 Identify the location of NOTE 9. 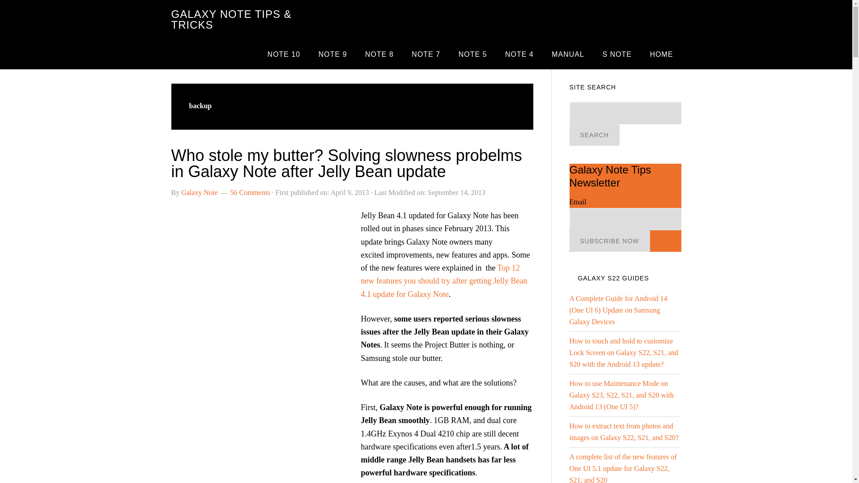
(333, 54).